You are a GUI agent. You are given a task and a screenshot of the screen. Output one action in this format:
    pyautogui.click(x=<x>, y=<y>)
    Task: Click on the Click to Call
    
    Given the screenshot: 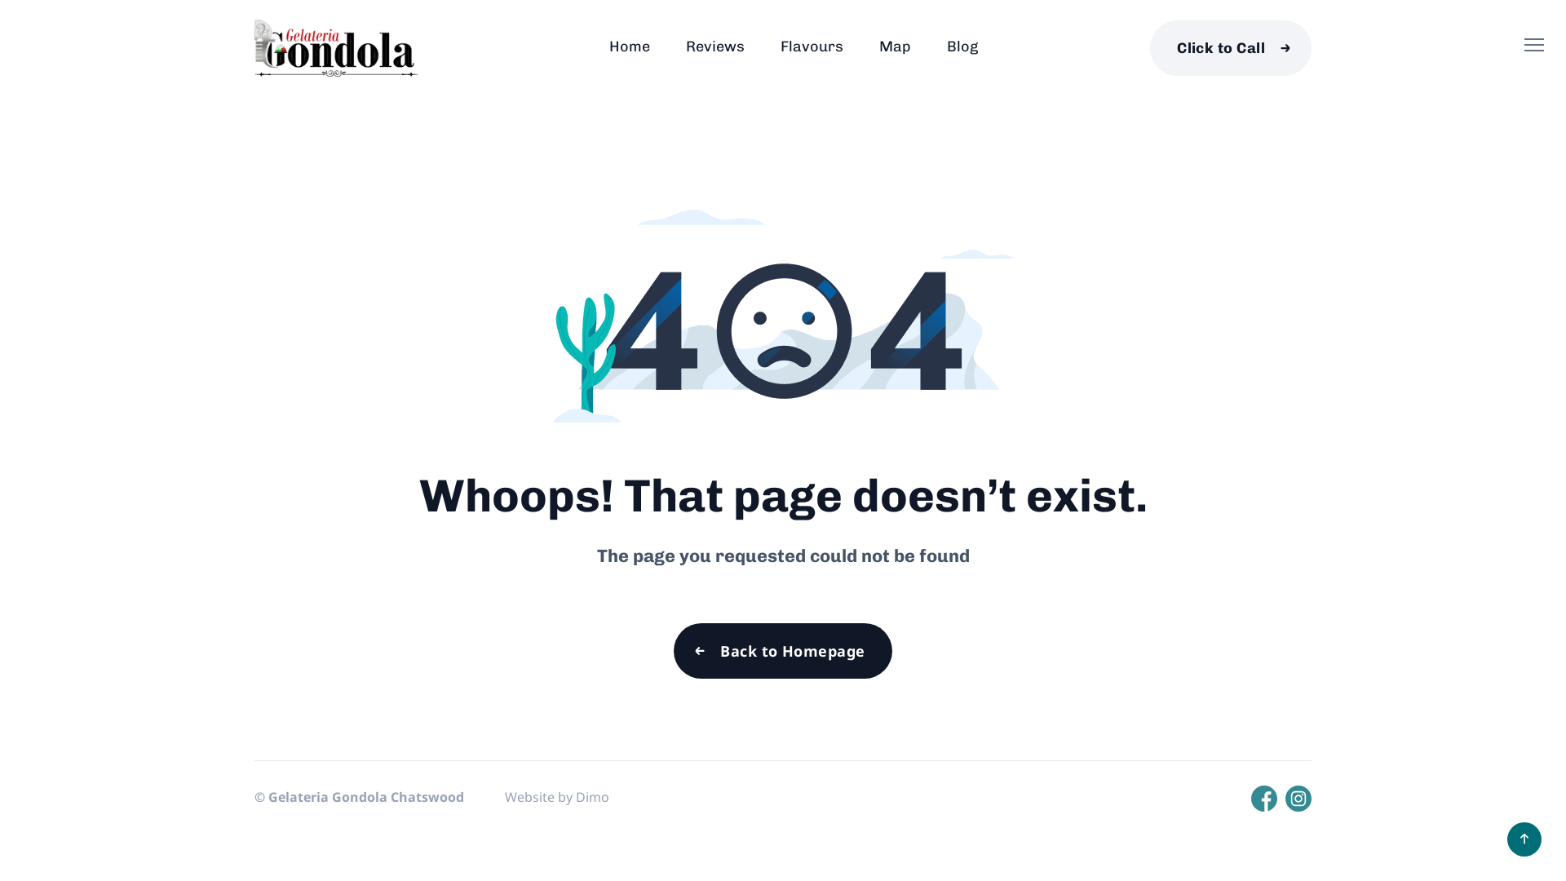 What is the action you would take?
    pyautogui.click(x=1231, y=47)
    